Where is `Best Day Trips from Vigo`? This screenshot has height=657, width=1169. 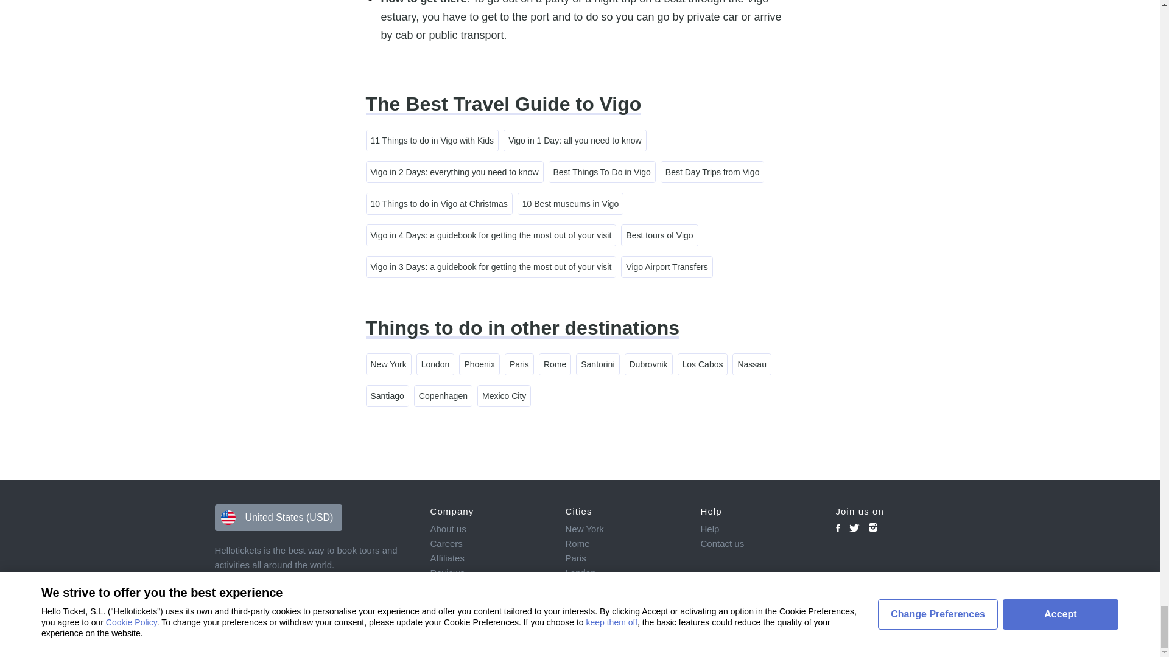
Best Day Trips from Vigo is located at coordinates (712, 172).